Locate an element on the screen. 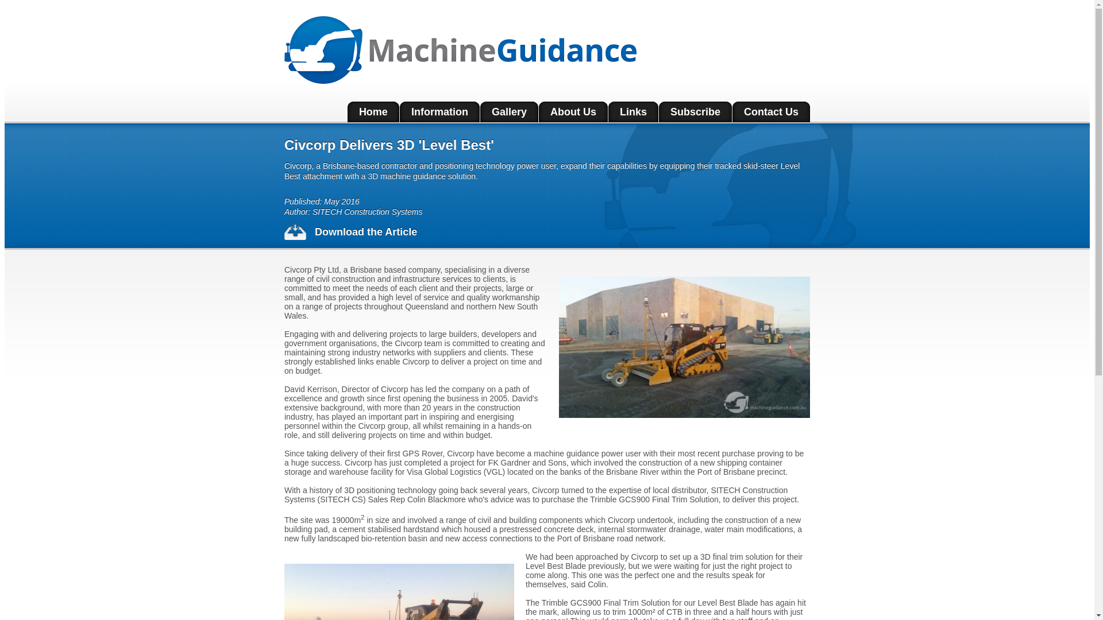 The width and height of the screenshot is (1103, 620). Links is located at coordinates (633, 112).